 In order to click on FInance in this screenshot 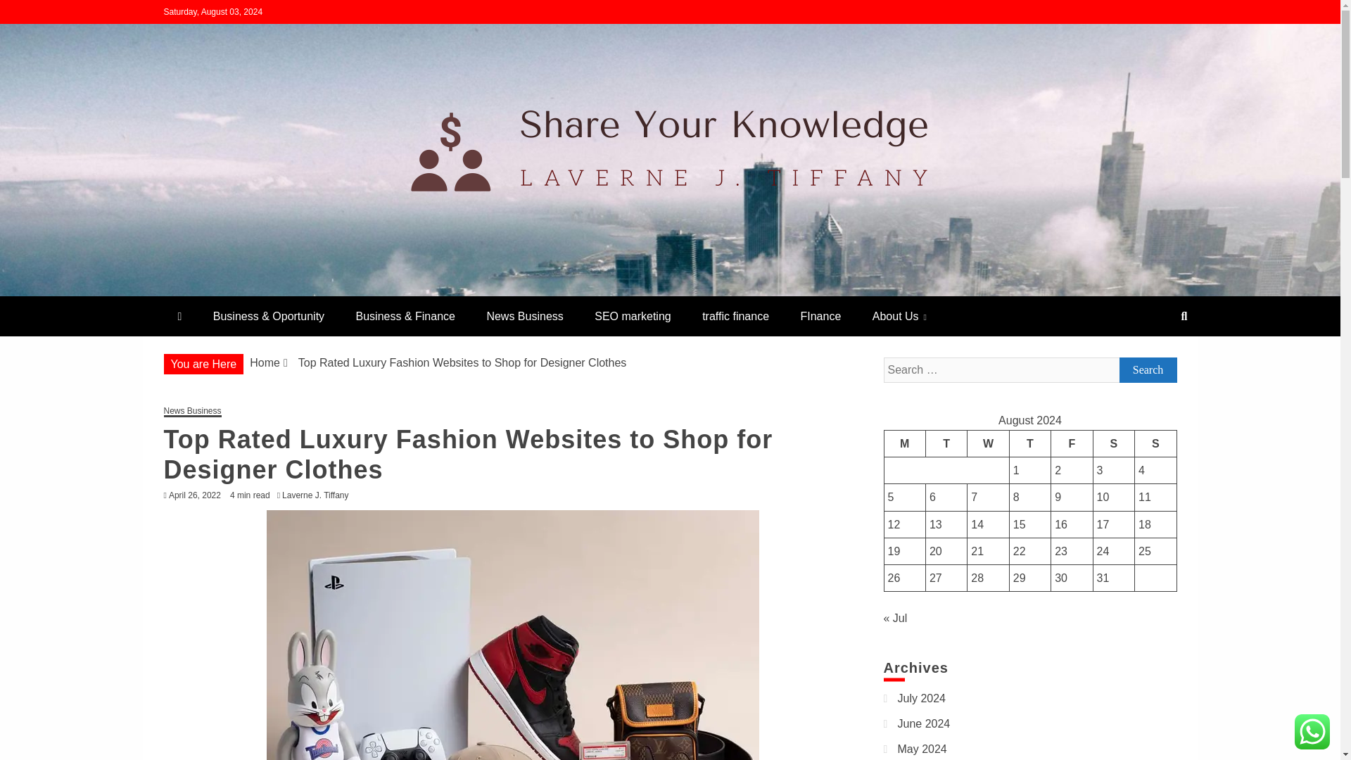, I will do `click(820, 317)`.